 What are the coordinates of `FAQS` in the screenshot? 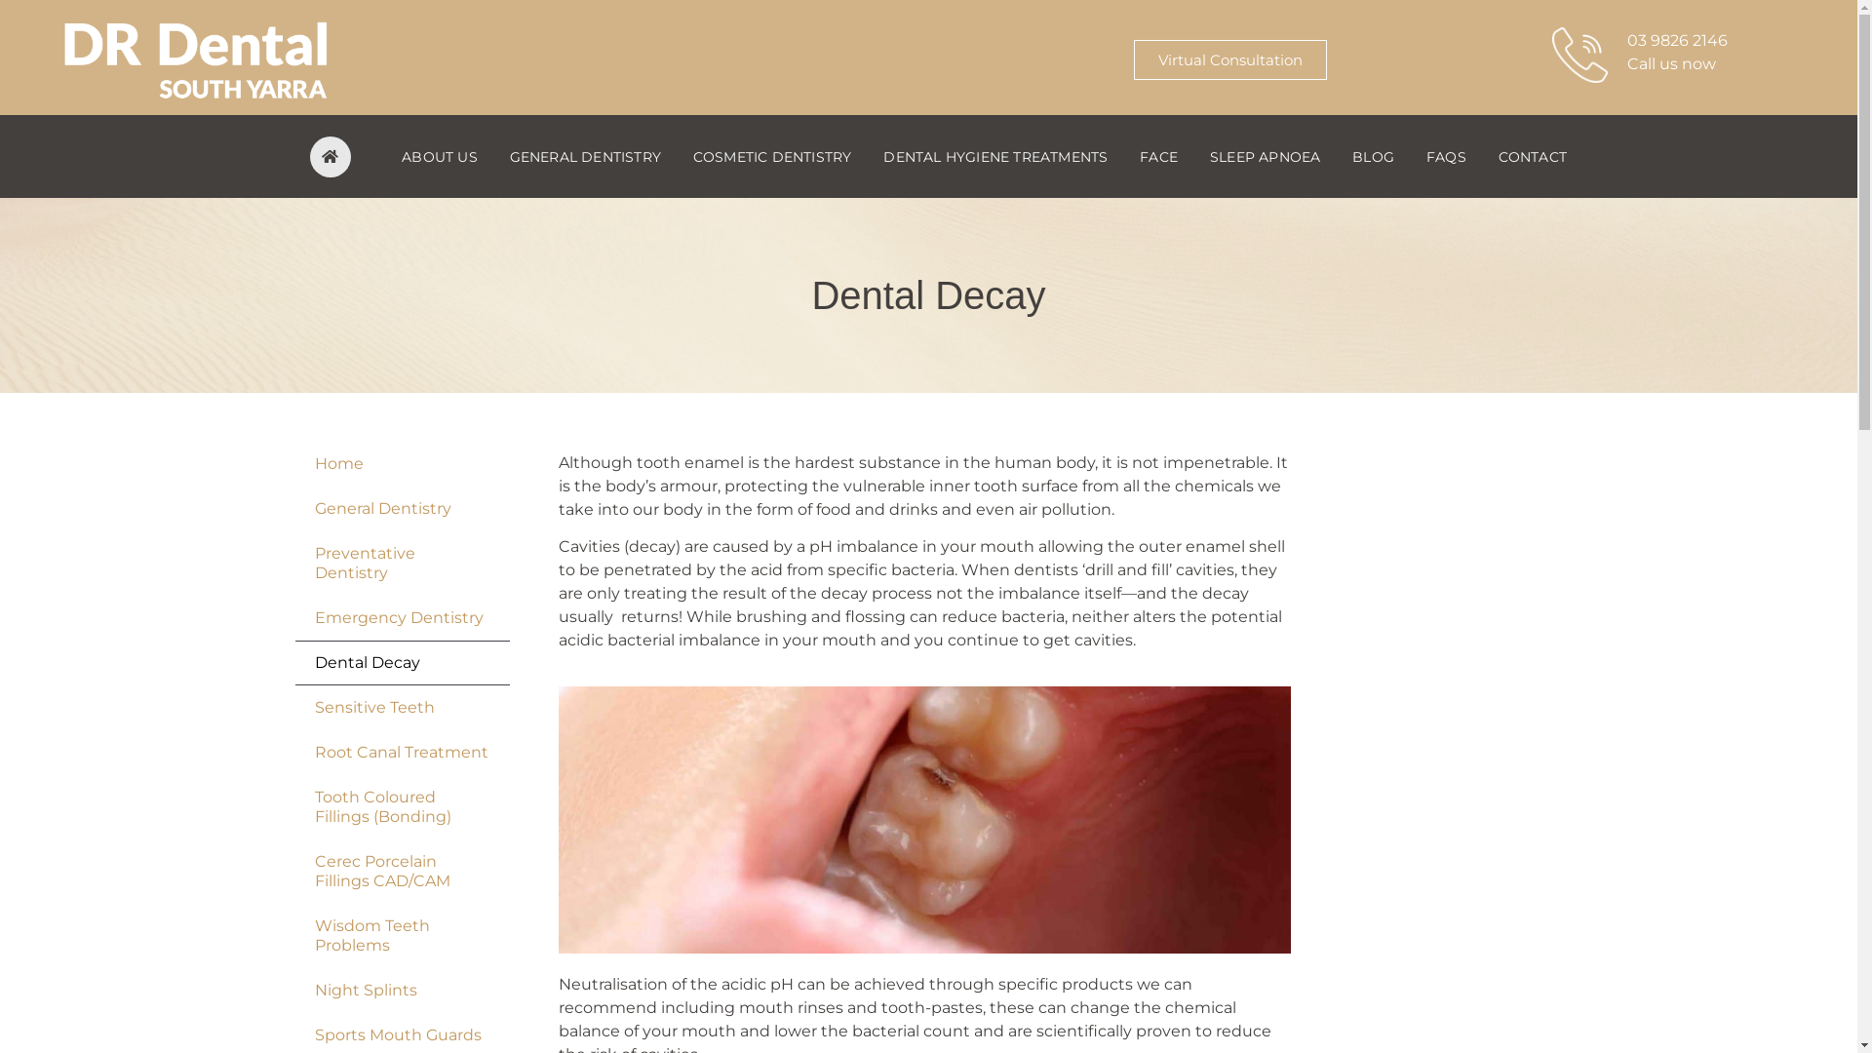 It's located at (1446, 156).